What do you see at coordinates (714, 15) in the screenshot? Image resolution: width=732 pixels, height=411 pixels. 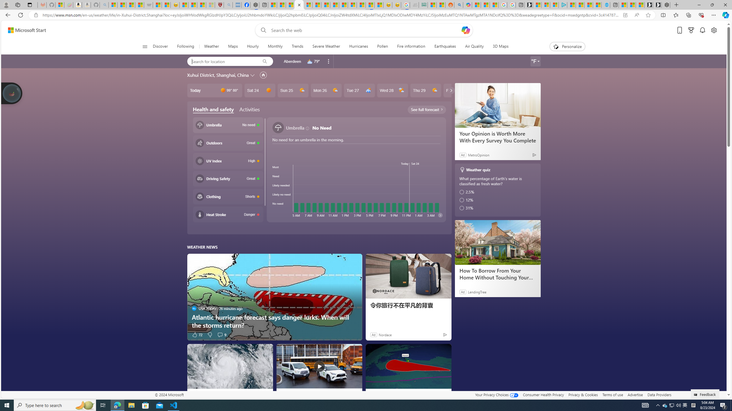 I see `Settings and more (Alt+F)` at bounding box center [714, 15].